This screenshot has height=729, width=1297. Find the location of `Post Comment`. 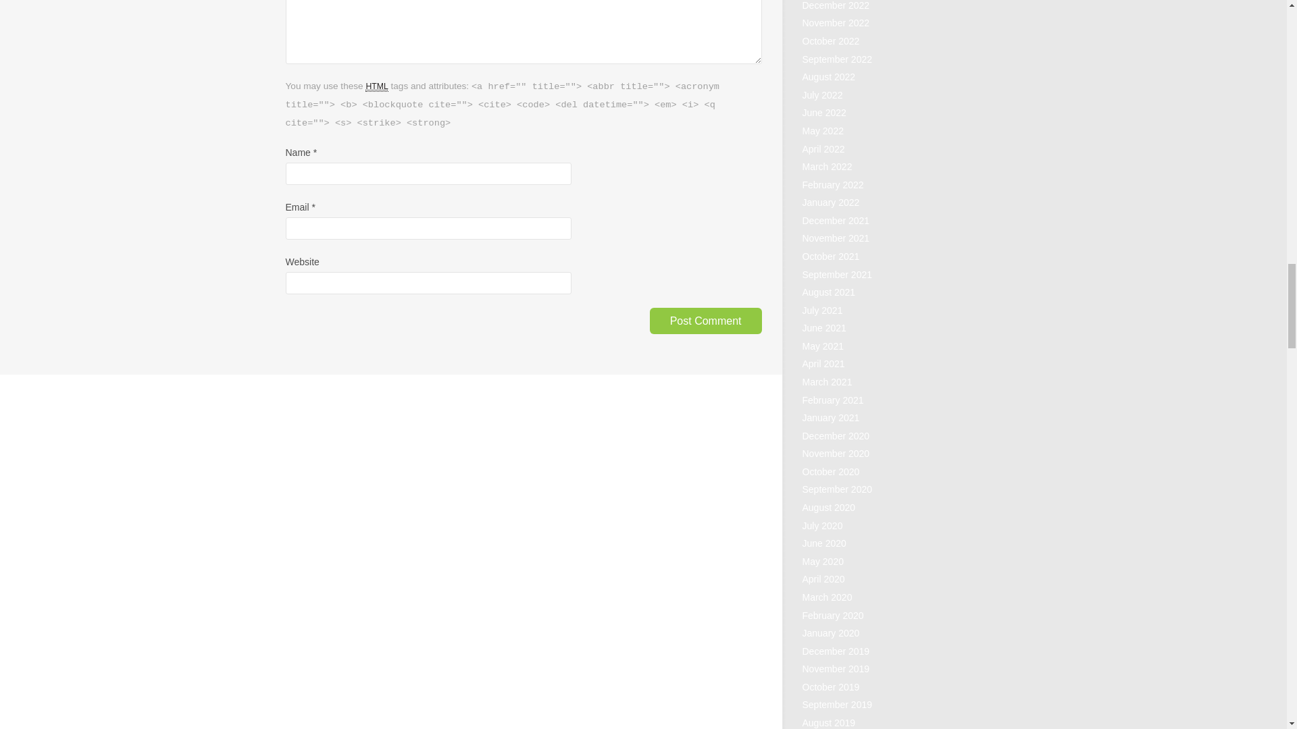

Post Comment is located at coordinates (705, 320).